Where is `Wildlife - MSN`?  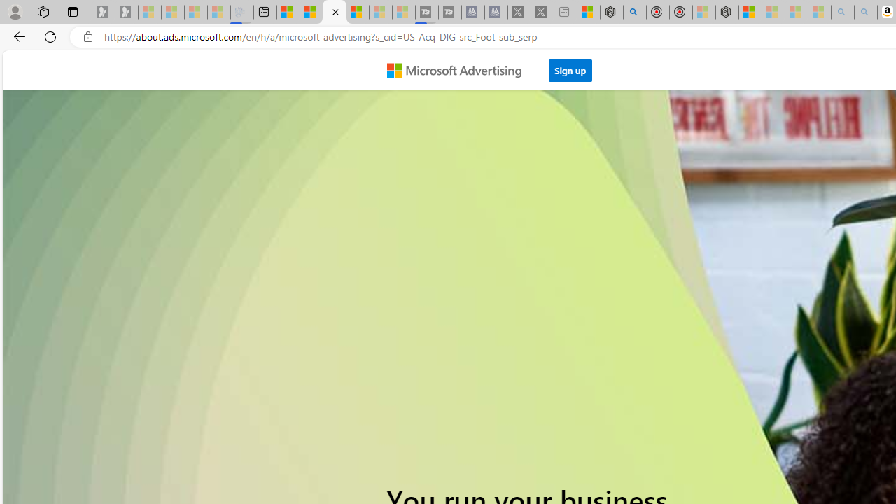
Wildlife - MSN is located at coordinates (589, 13).